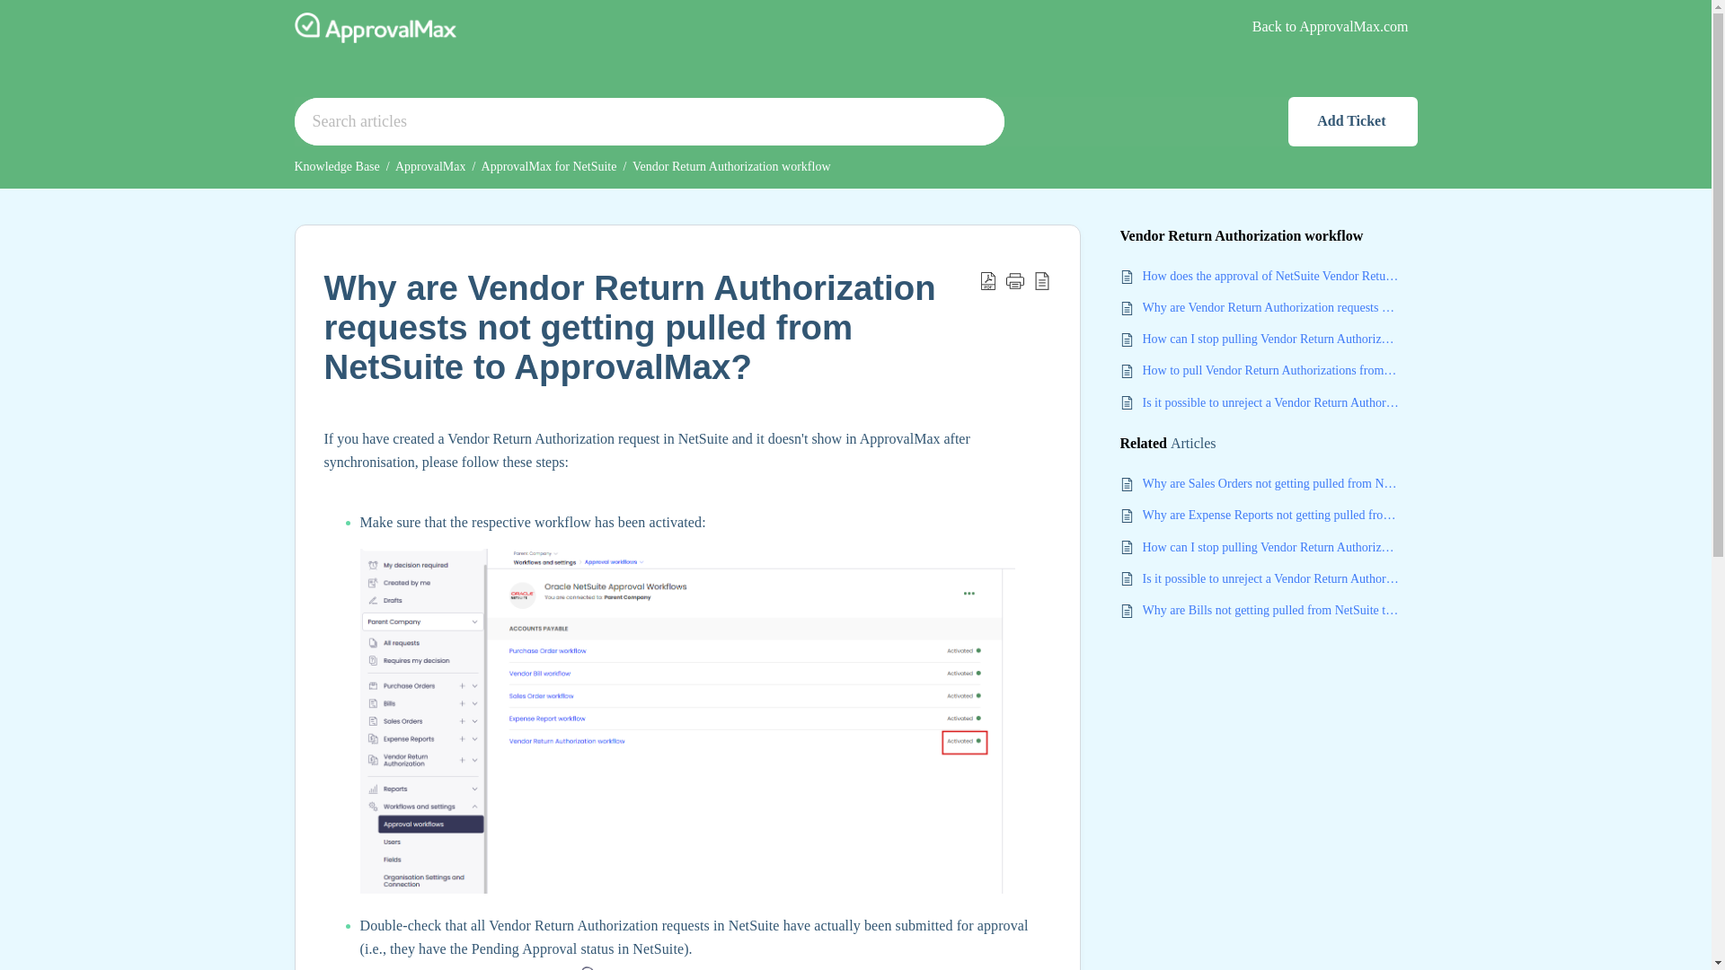  Describe the element at coordinates (429, 167) in the screenshot. I see `ApprovalMax` at that location.